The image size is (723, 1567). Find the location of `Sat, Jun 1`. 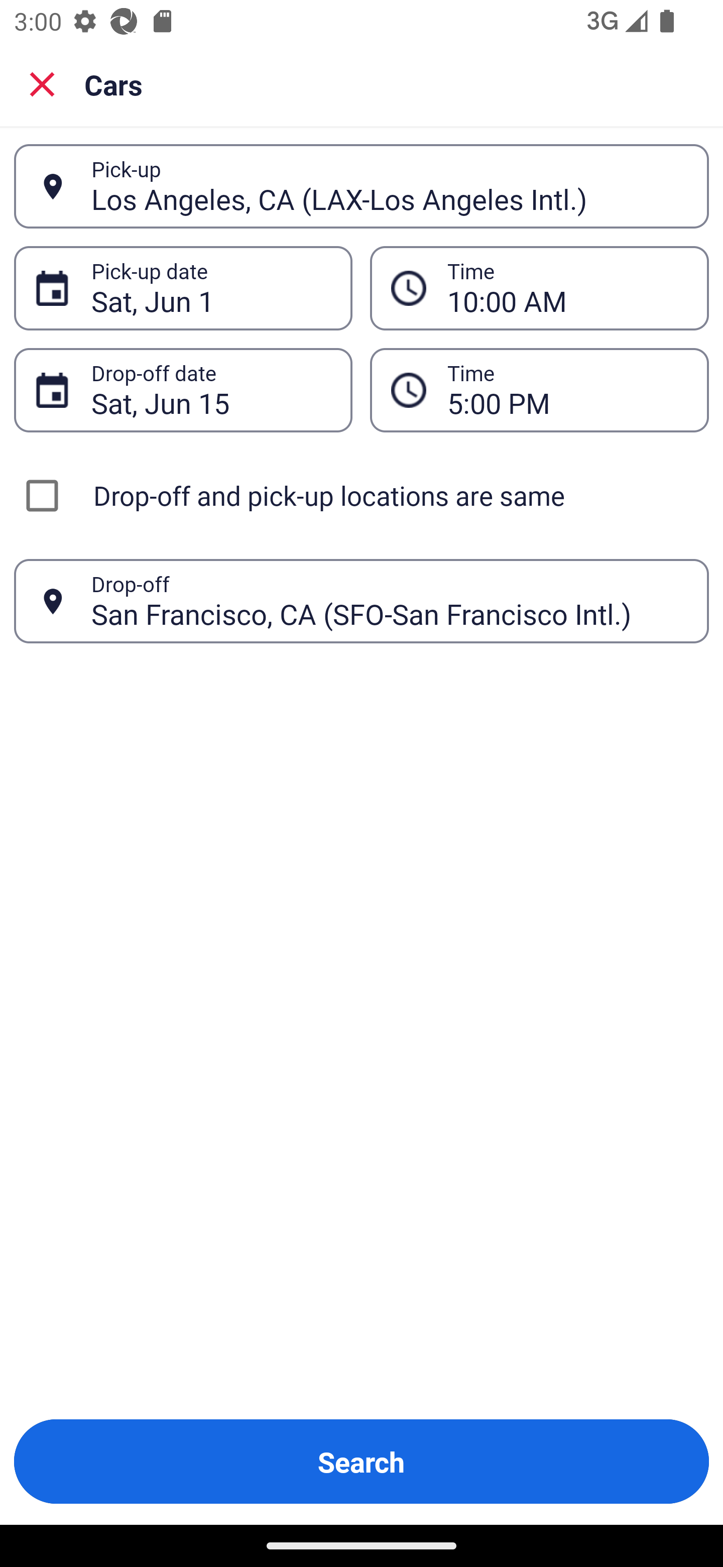

Sat, Jun 1 is located at coordinates (211, 288).